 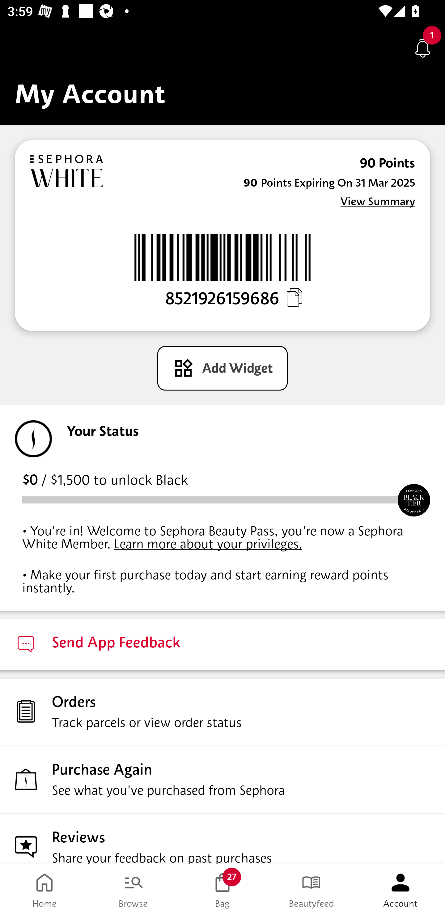 What do you see at coordinates (423, 48) in the screenshot?
I see `Notifications` at bounding box center [423, 48].